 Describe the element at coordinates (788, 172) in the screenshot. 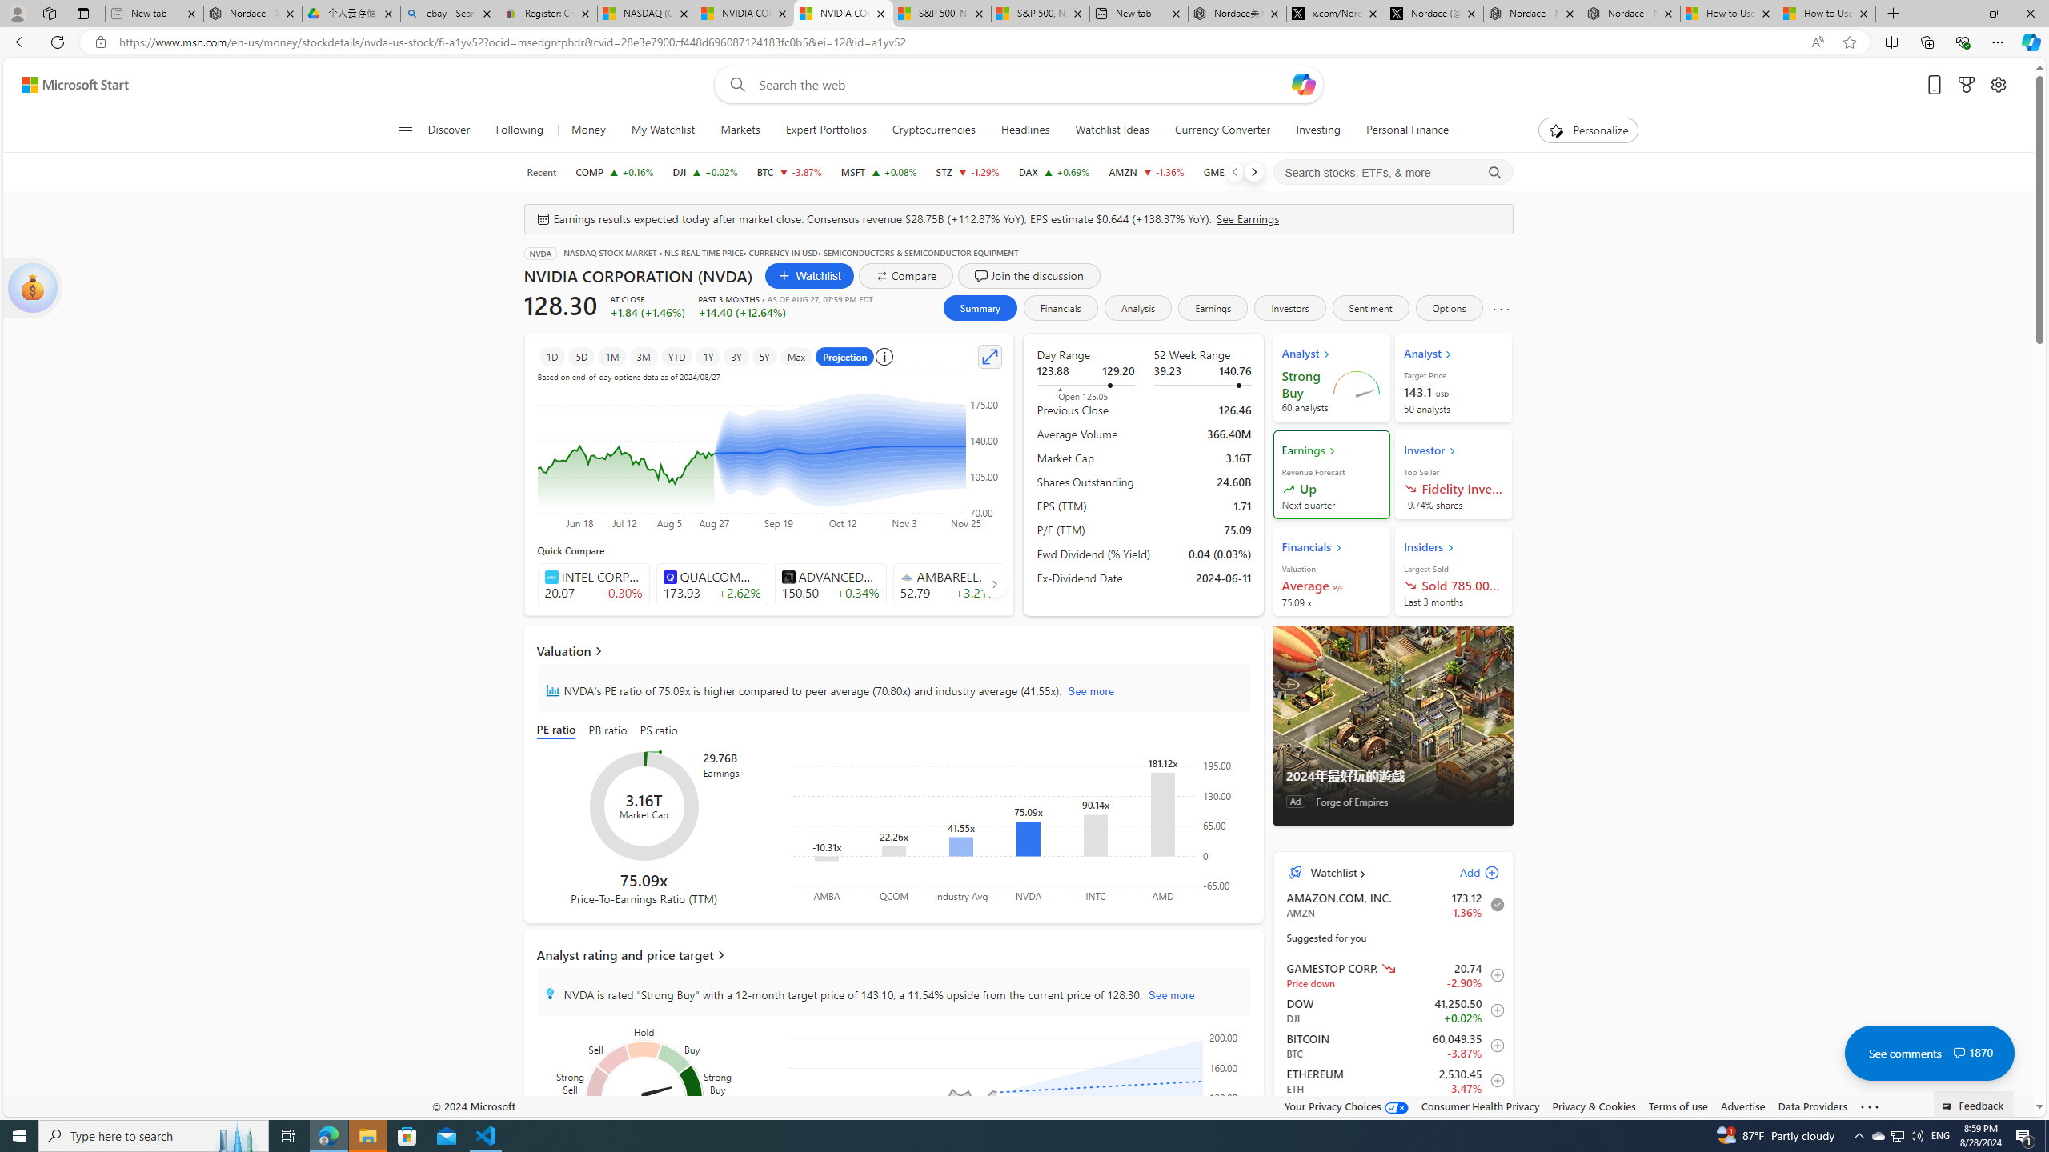

I see `BTC Bitcoin decrease 60,049.35 -2,320.91 -3.87%` at that location.